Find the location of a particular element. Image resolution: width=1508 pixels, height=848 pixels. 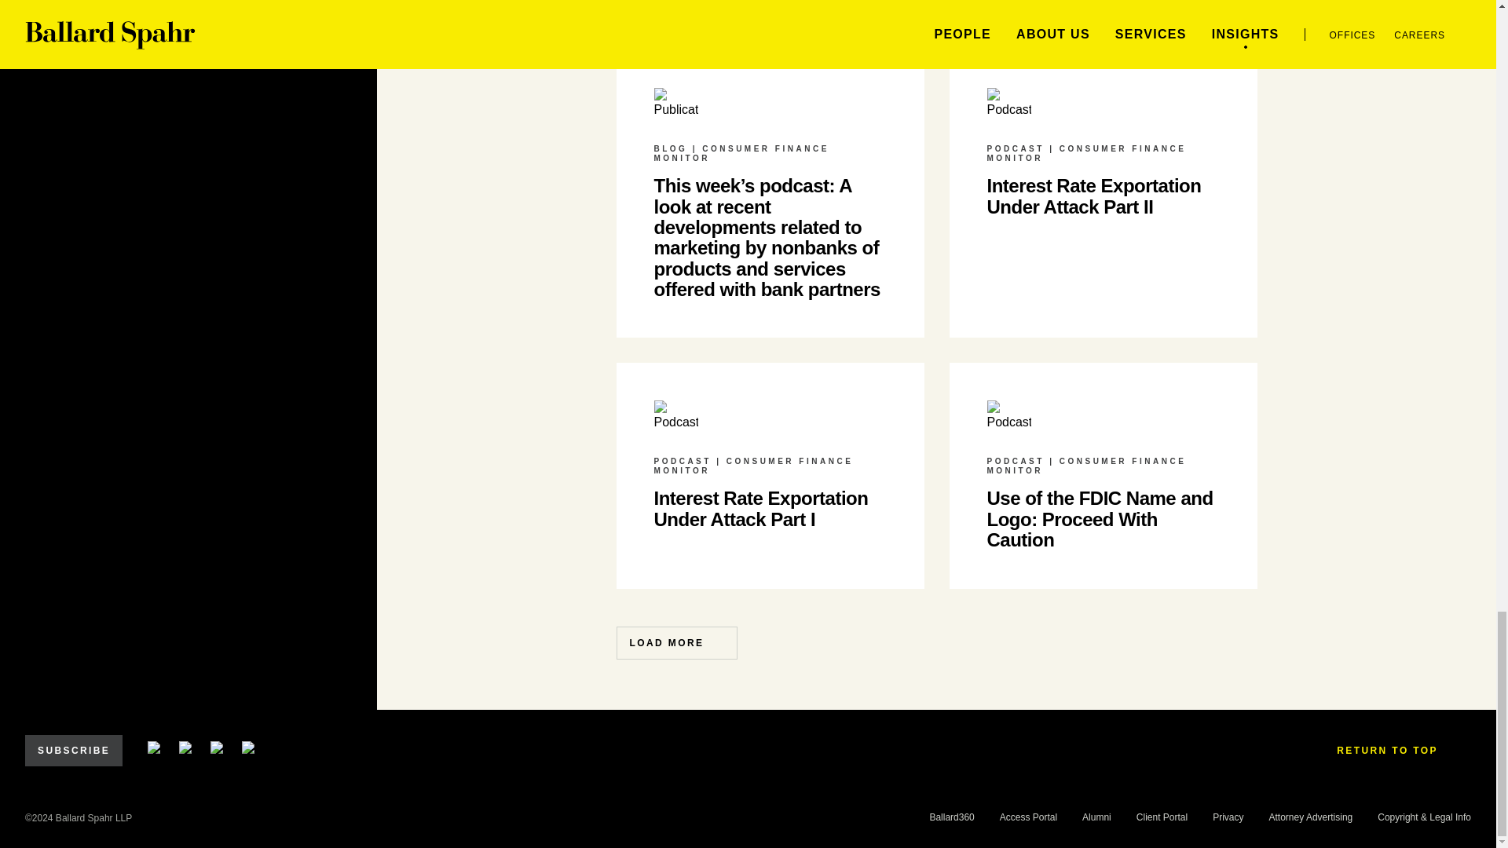

Ballard360 is located at coordinates (951, 817).